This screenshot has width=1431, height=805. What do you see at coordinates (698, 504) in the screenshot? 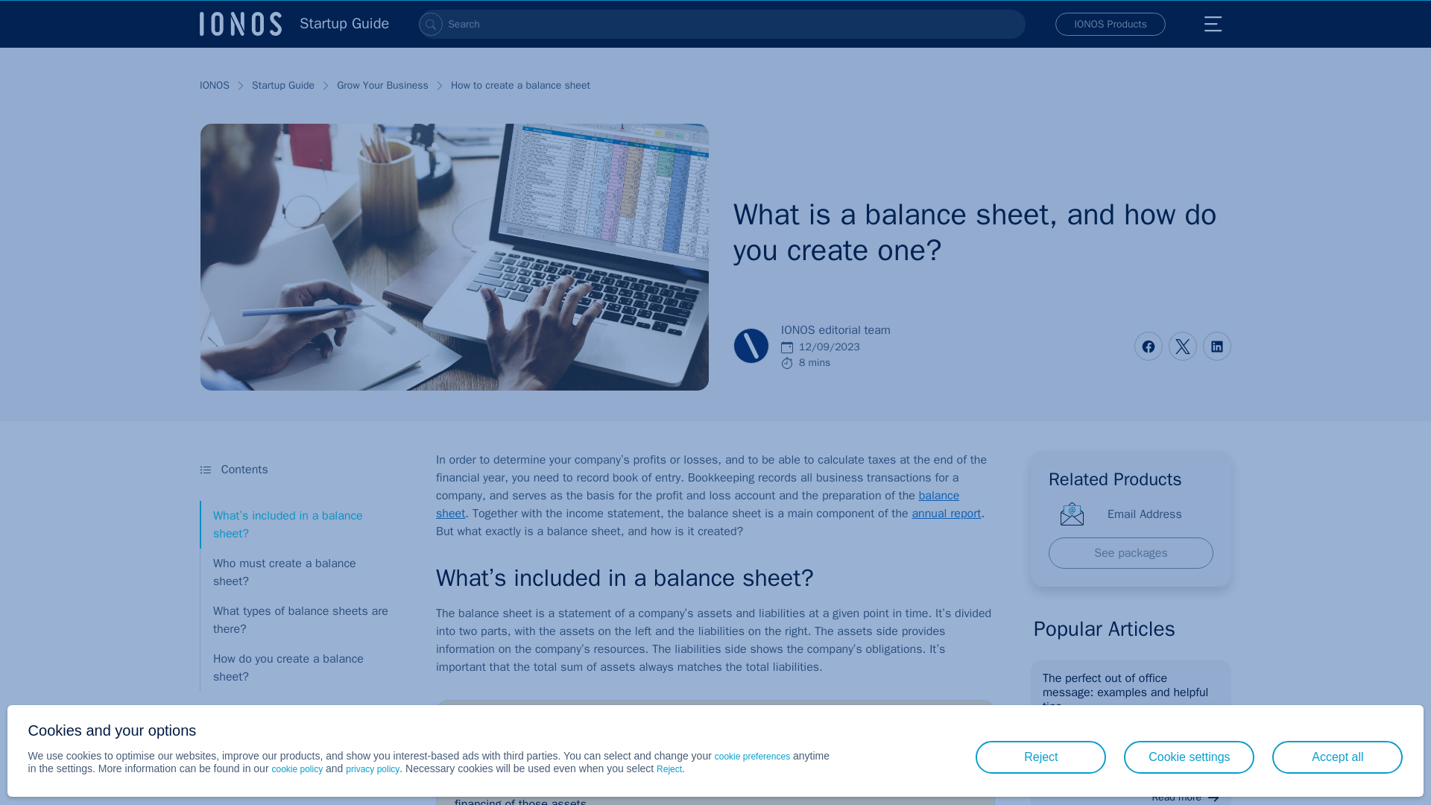
I see `Balance sheet` at bounding box center [698, 504].